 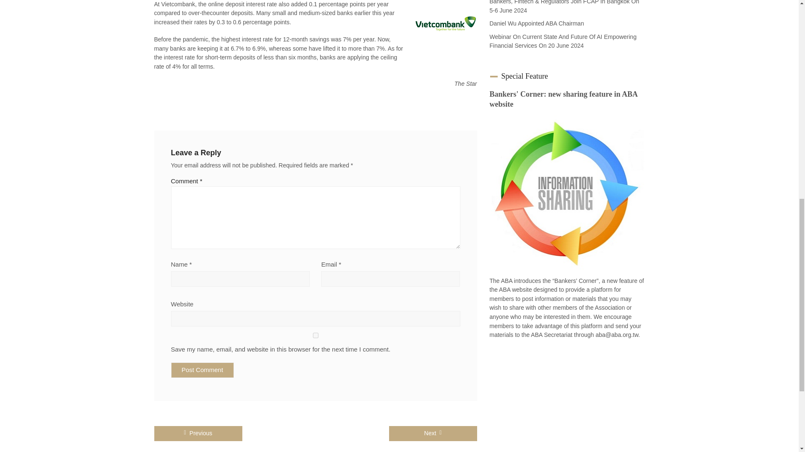 I want to click on Next, so click(x=433, y=434).